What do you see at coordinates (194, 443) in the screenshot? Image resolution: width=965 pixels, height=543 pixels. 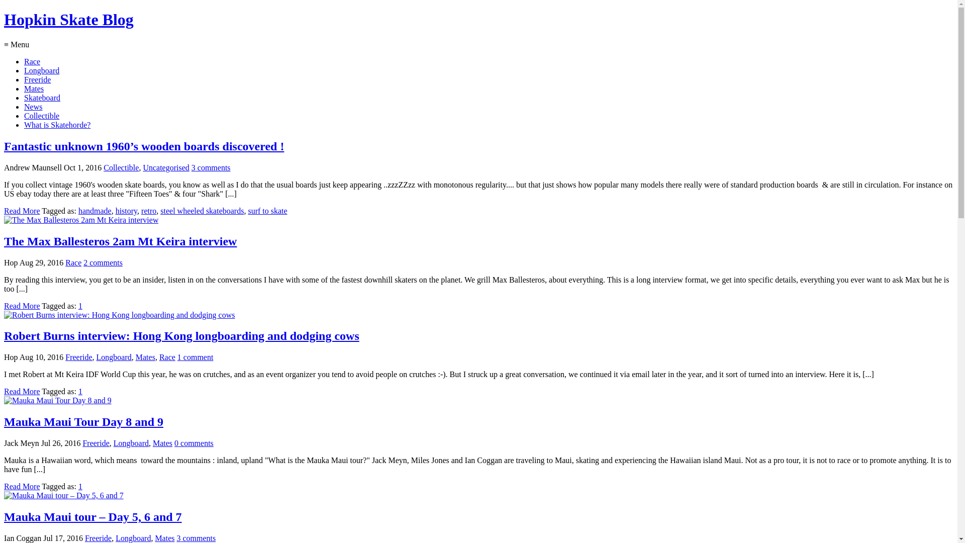 I see `0 comments` at bounding box center [194, 443].